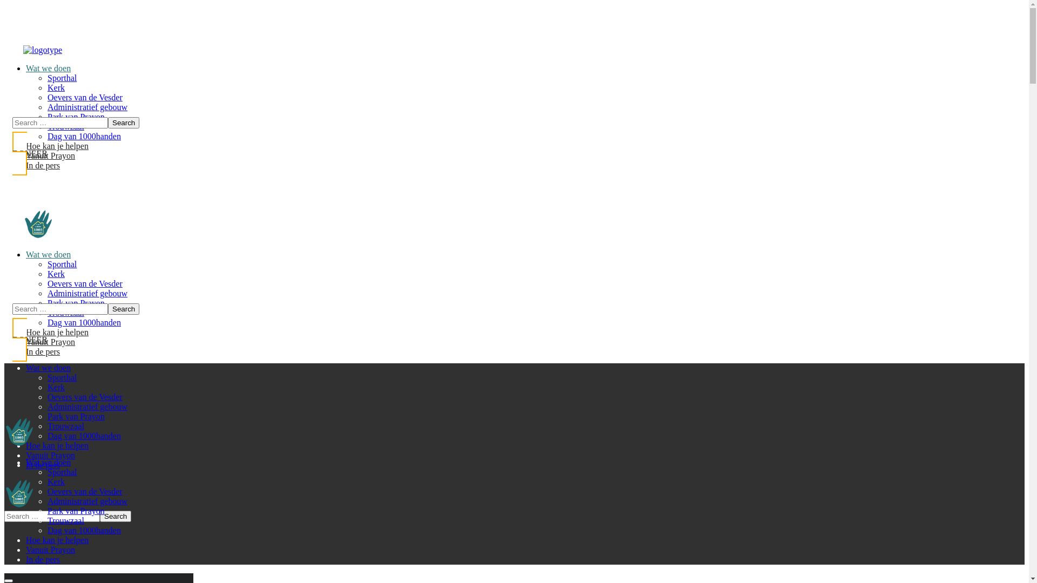  Describe the element at coordinates (87, 407) in the screenshot. I see `Administratief gebouw` at that location.